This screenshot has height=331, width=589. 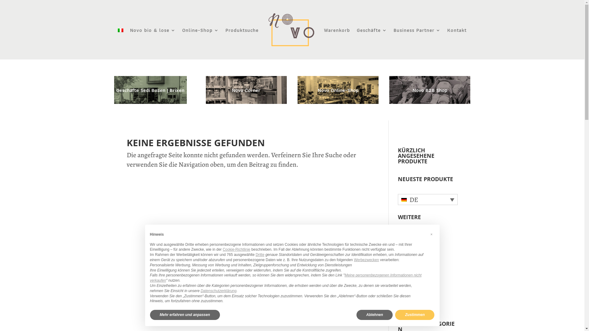 What do you see at coordinates (415, 315) in the screenshot?
I see `Zustimmen` at bounding box center [415, 315].